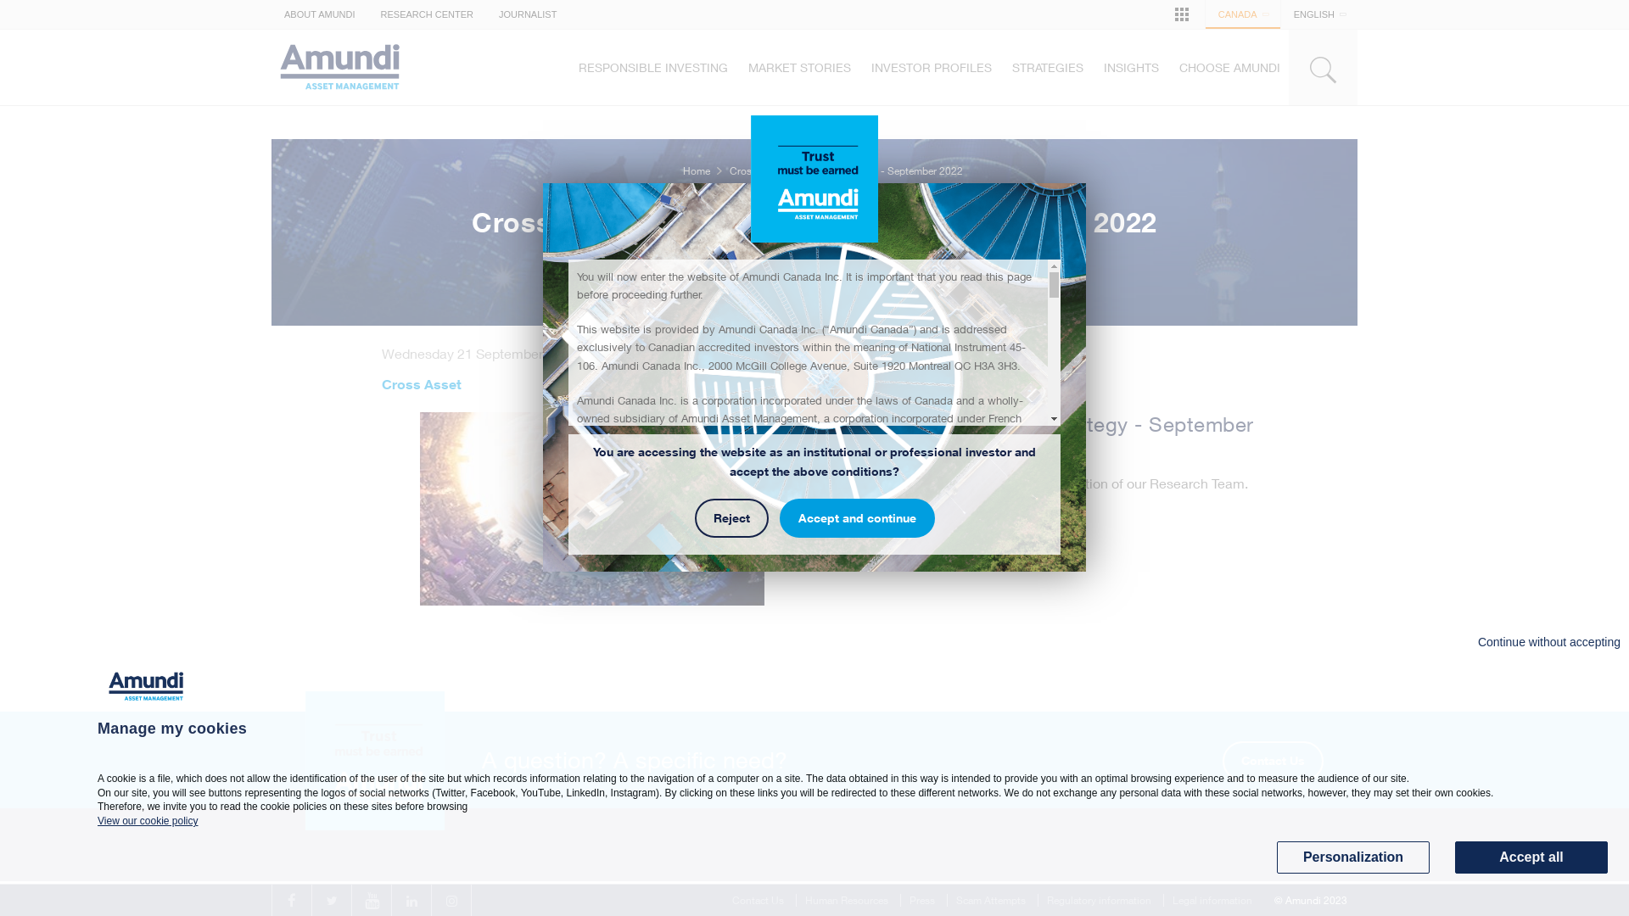 Image resolution: width=1629 pixels, height=916 pixels. What do you see at coordinates (1212, 901) in the screenshot?
I see `Legal information` at bounding box center [1212, 901].